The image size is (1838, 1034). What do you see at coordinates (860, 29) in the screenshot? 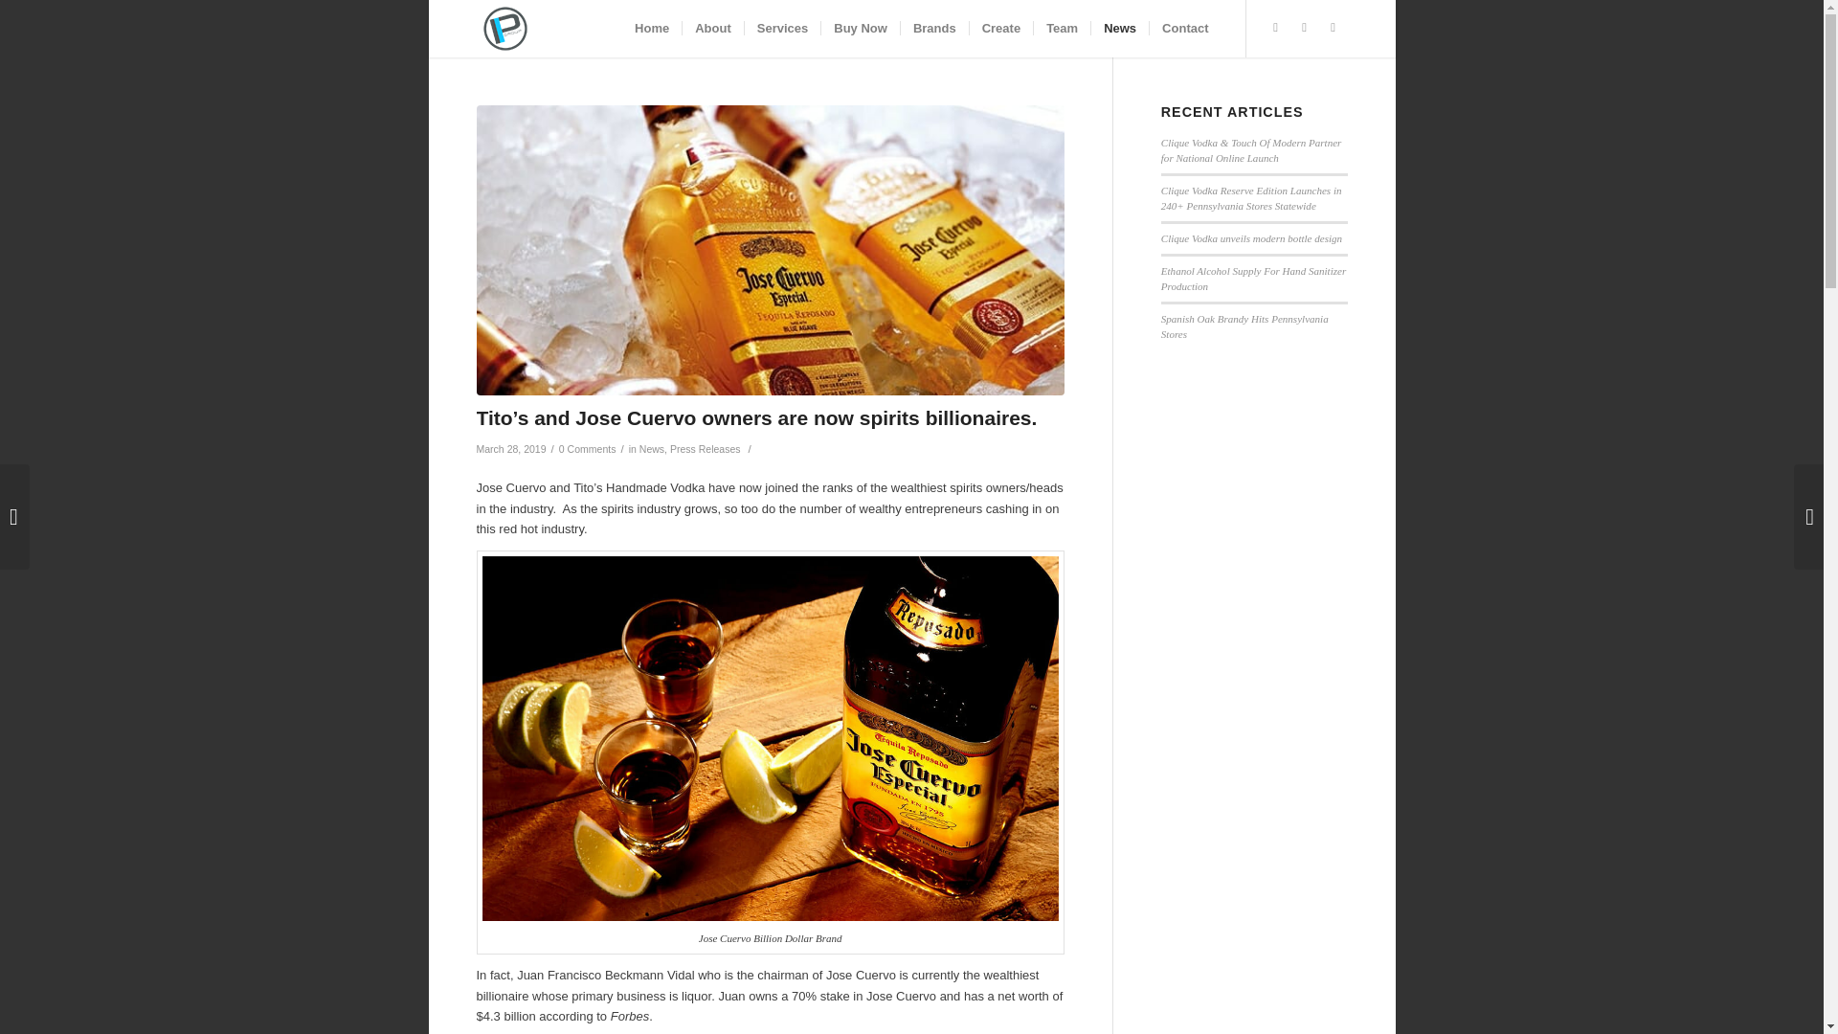
I see `Buy Now` at bounding box center [860, 29].